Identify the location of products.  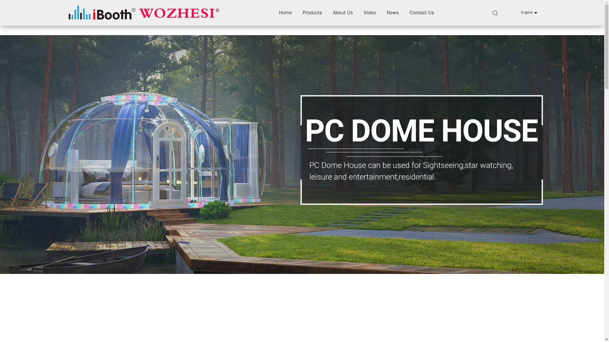
(312, 13).